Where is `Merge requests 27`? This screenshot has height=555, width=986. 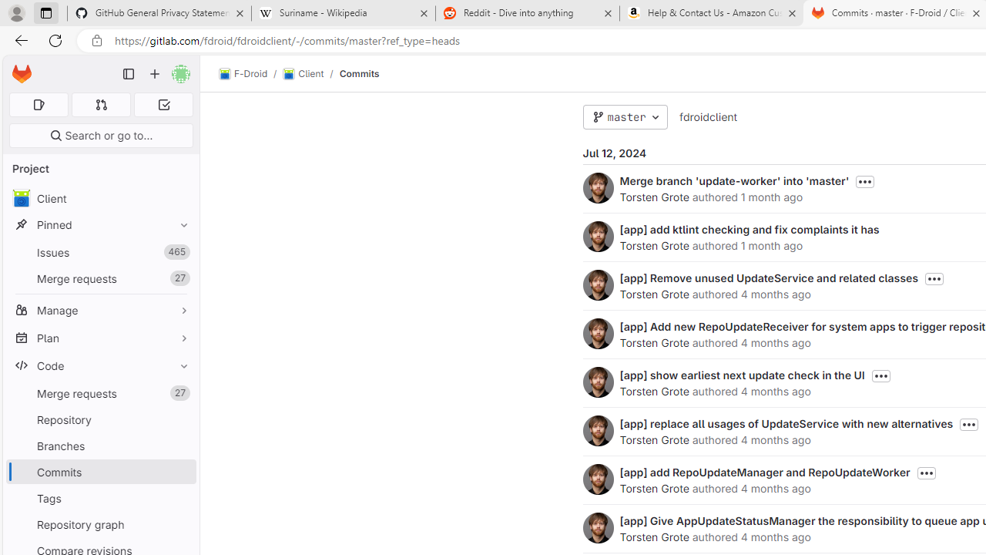
Merge requests 27 is located at coordinates (100, 393).